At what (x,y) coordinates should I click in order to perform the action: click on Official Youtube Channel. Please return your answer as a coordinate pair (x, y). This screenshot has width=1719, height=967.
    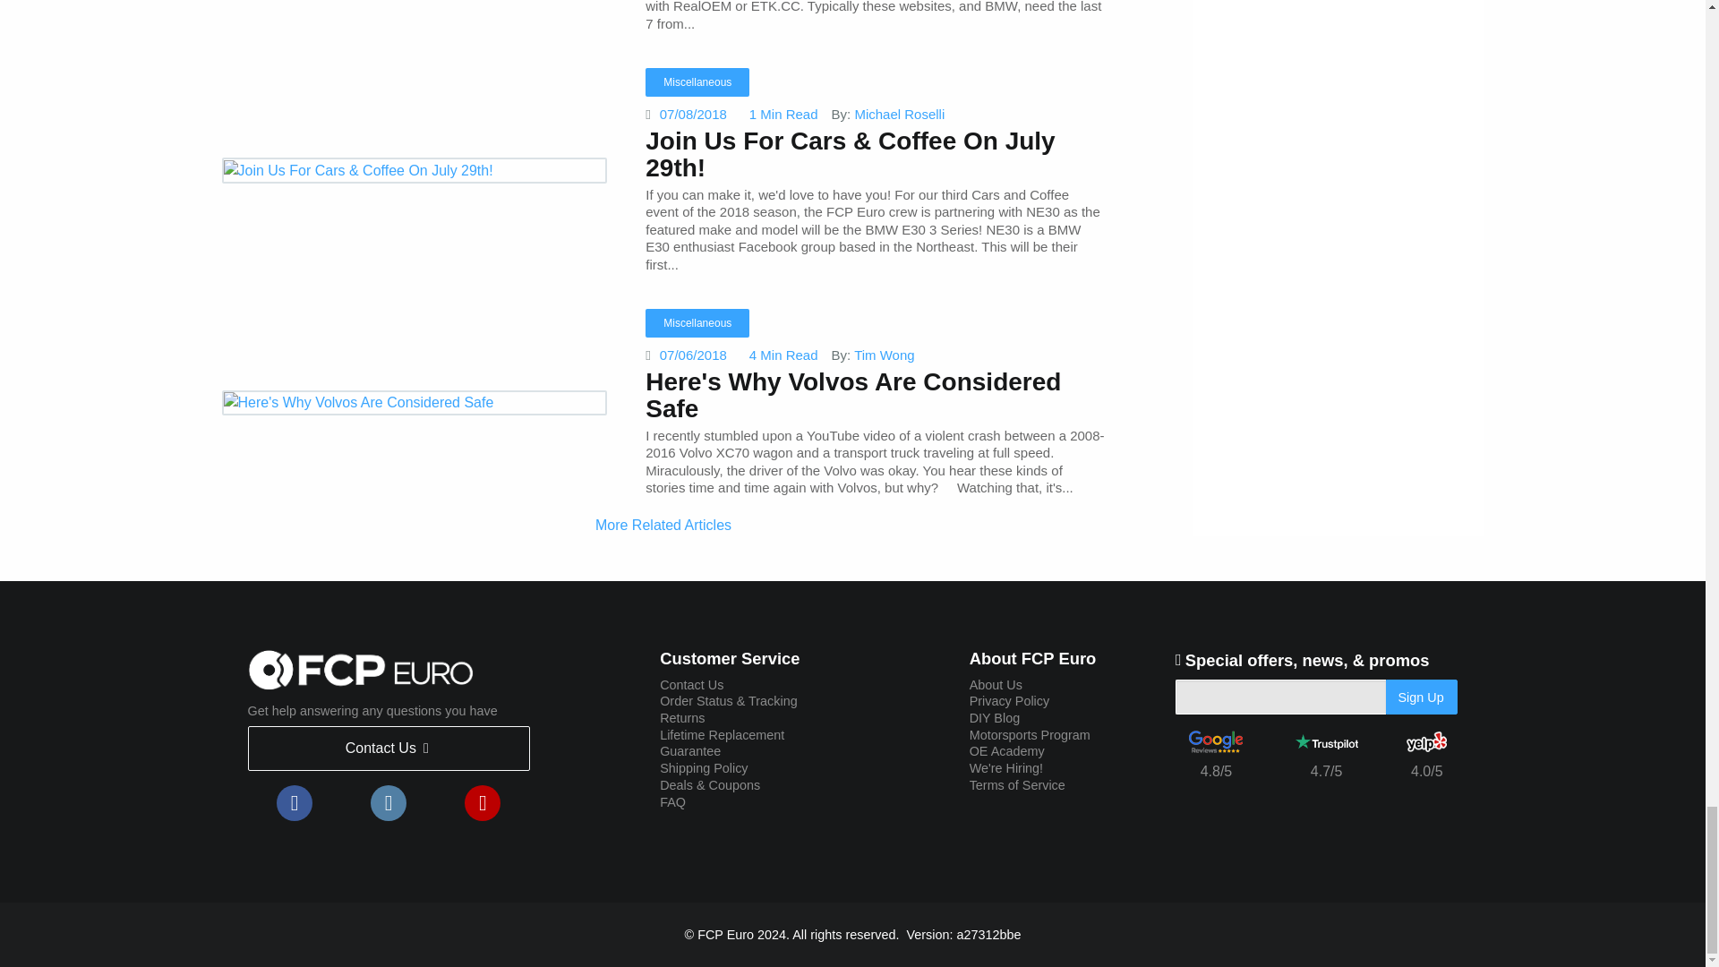
    Looking at the image, I should click on (482, 802).